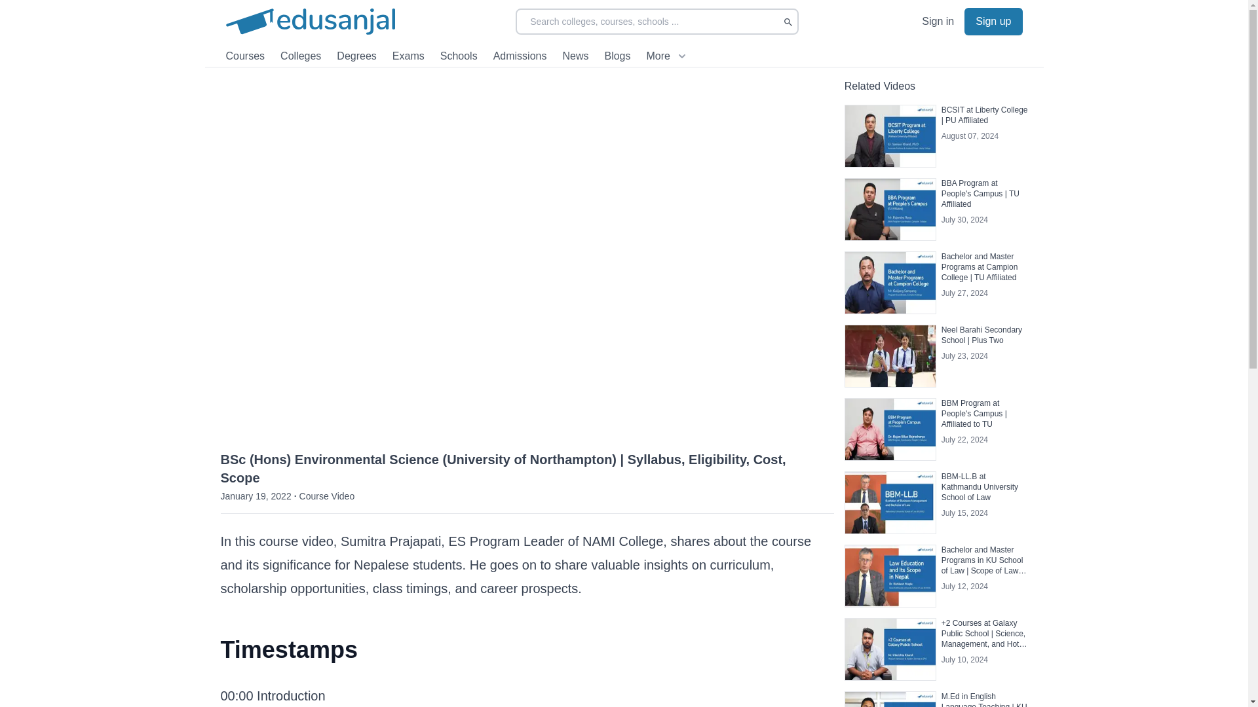 The height and width of the screenshot is (707, 1258). Describe the element at coordinates (520, 56) in the screenshot. I see `Admissions` at that location.